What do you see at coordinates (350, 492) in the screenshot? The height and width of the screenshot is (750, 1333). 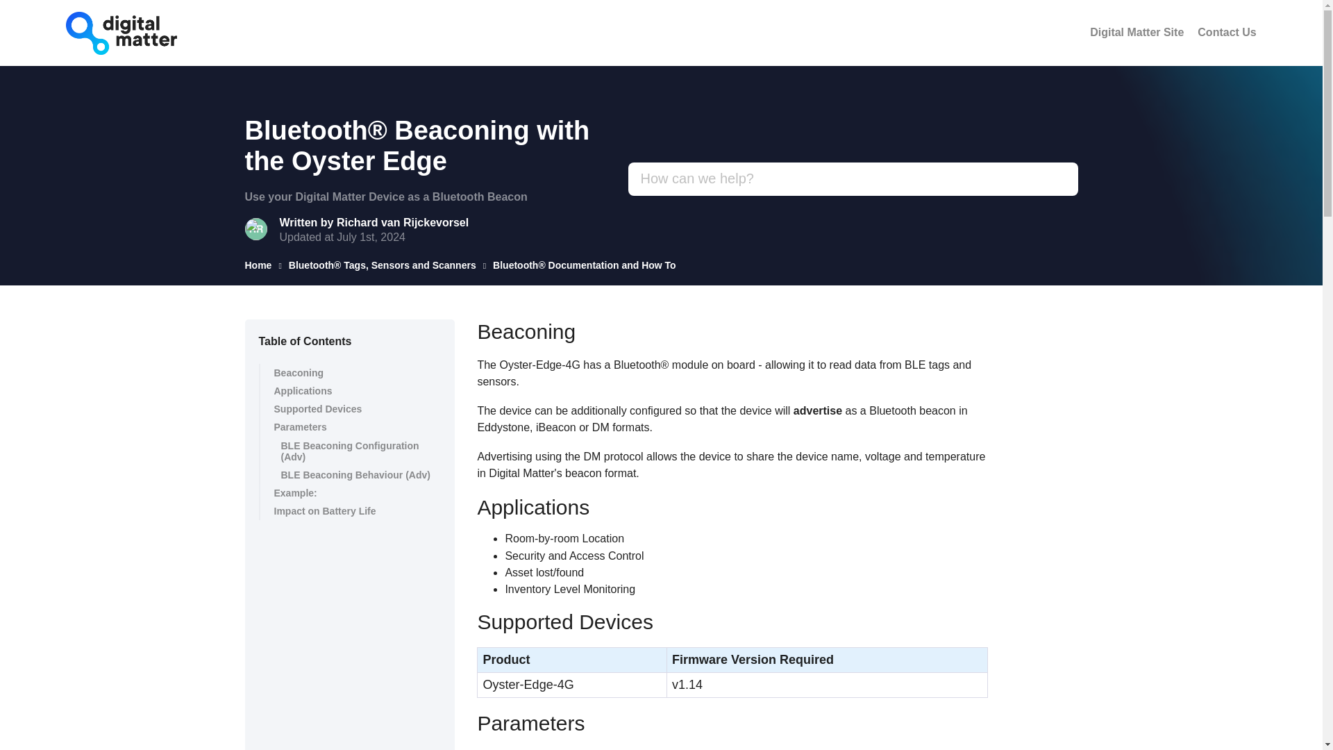 I see `Example:` at bounding box center [350, 492].